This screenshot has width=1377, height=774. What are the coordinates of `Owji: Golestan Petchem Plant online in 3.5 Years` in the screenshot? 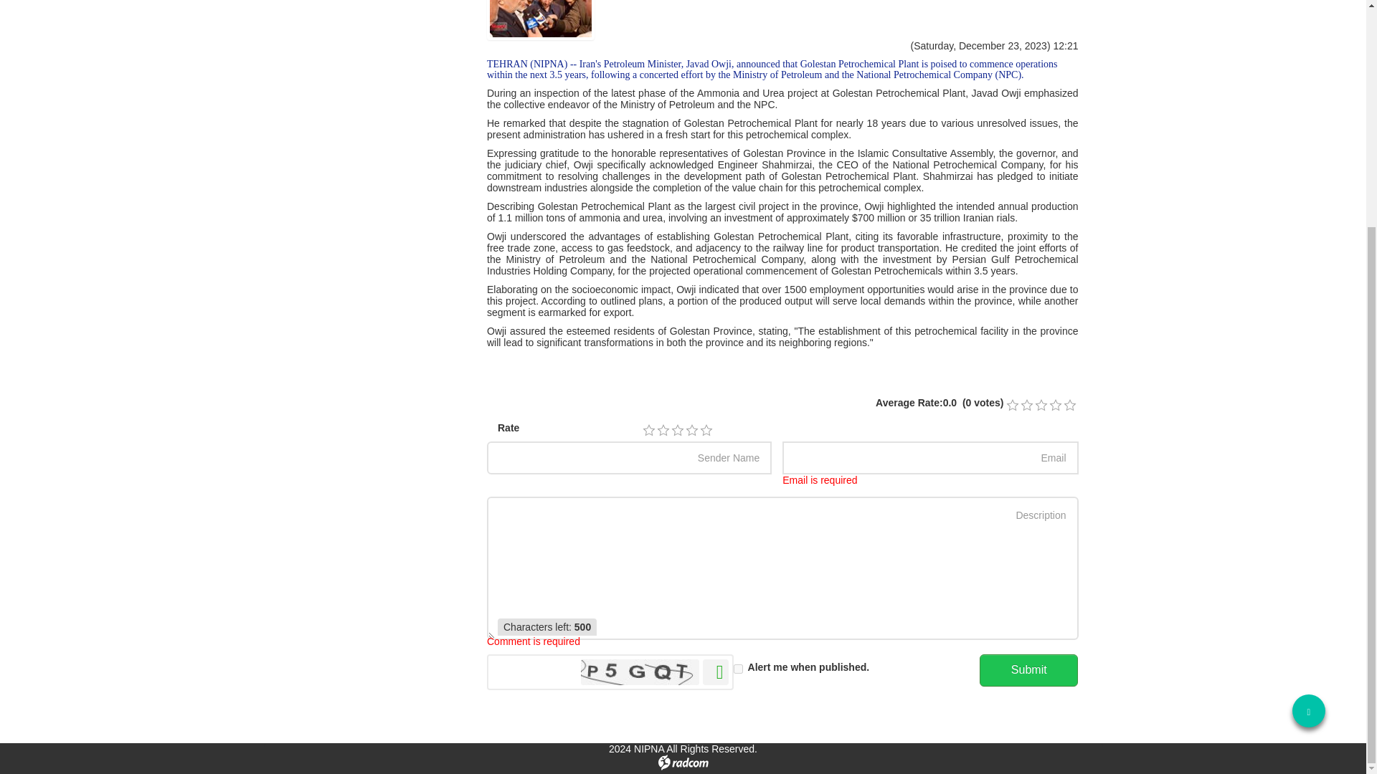 It's located at (541, 20).